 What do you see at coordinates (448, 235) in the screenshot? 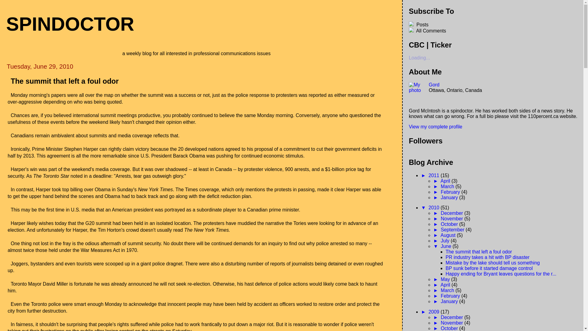
I see `August` at bounding box center [448, 235].